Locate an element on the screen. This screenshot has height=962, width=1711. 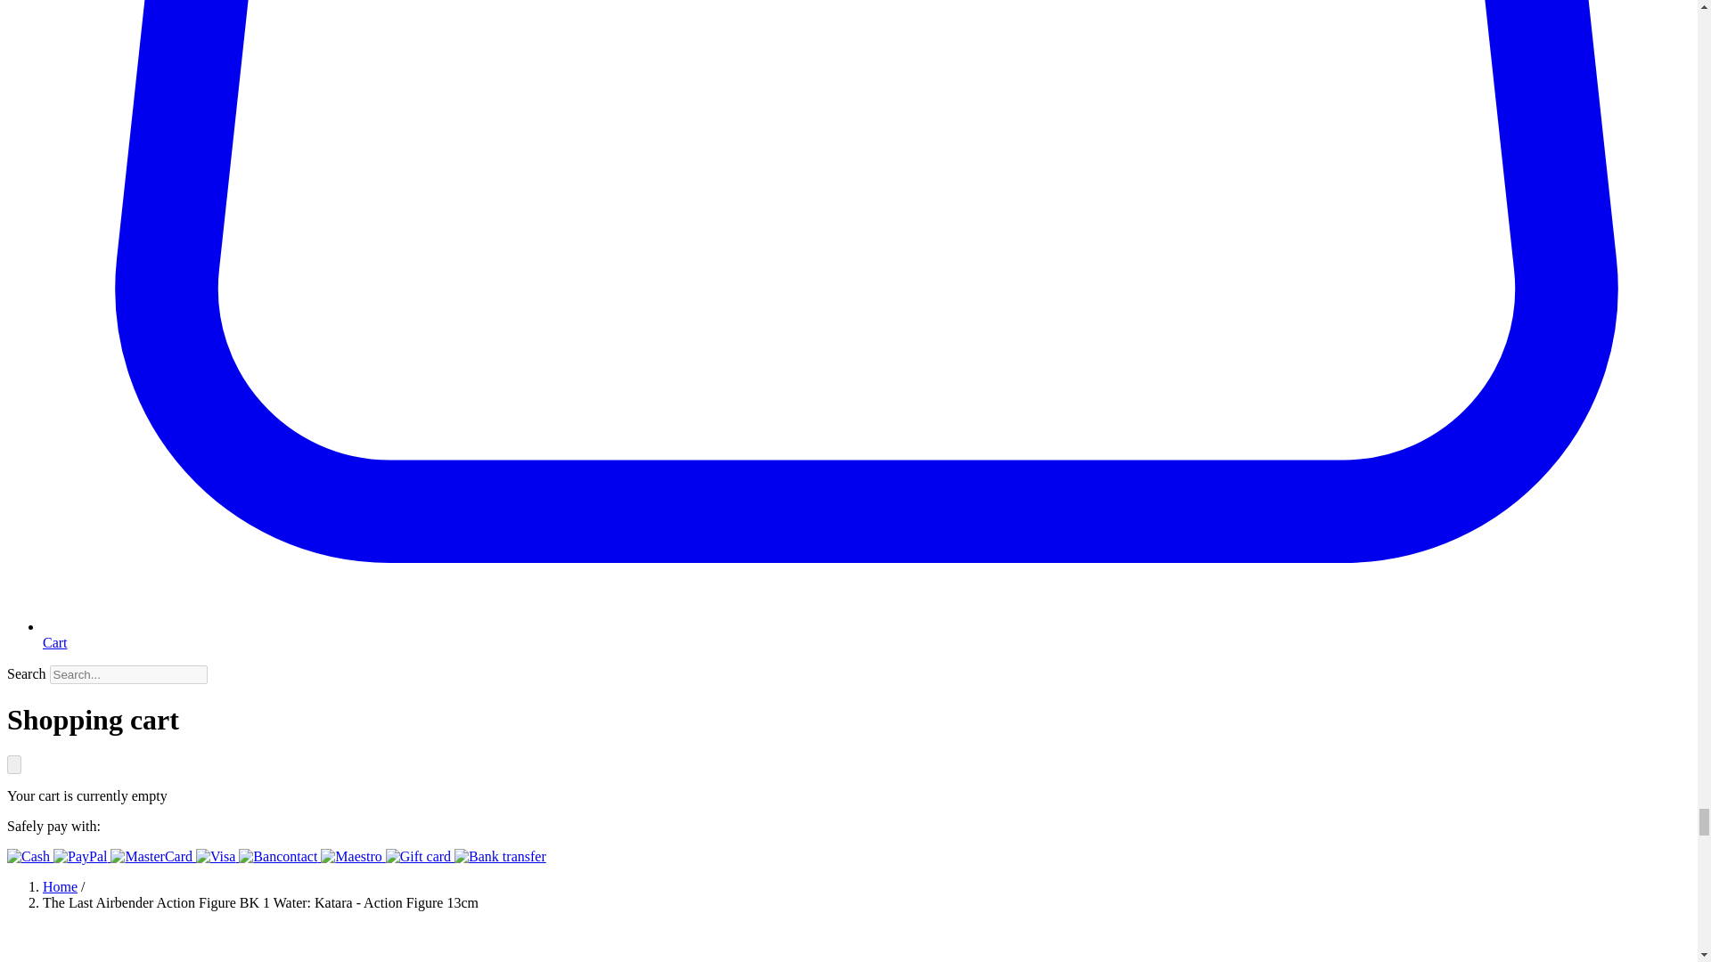
Maestro is located at coordinates (353, 855).